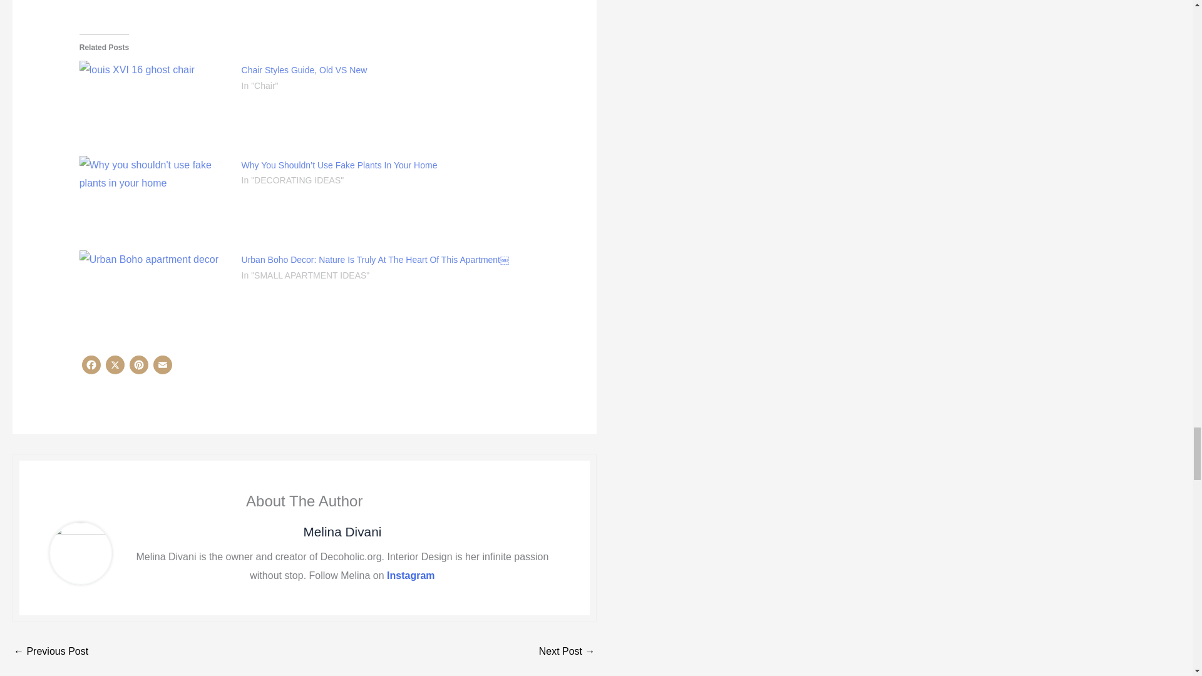  I want to click on Pinterest, so click(139, 368).